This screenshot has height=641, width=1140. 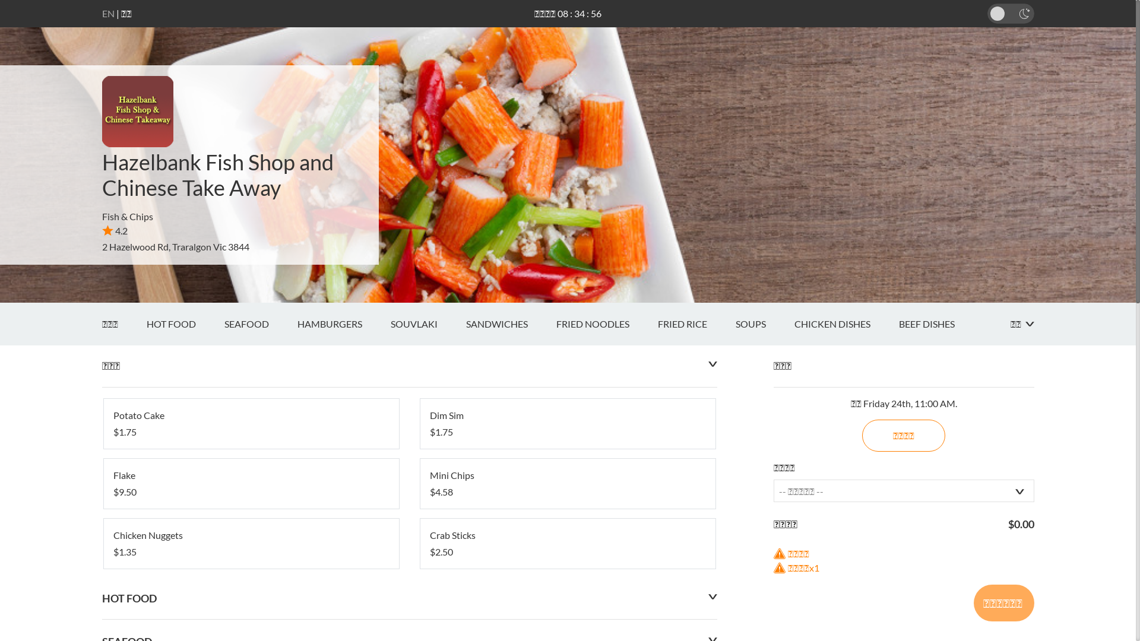 I want to click on FRIED NOODLES, so click(x=607, y=324).